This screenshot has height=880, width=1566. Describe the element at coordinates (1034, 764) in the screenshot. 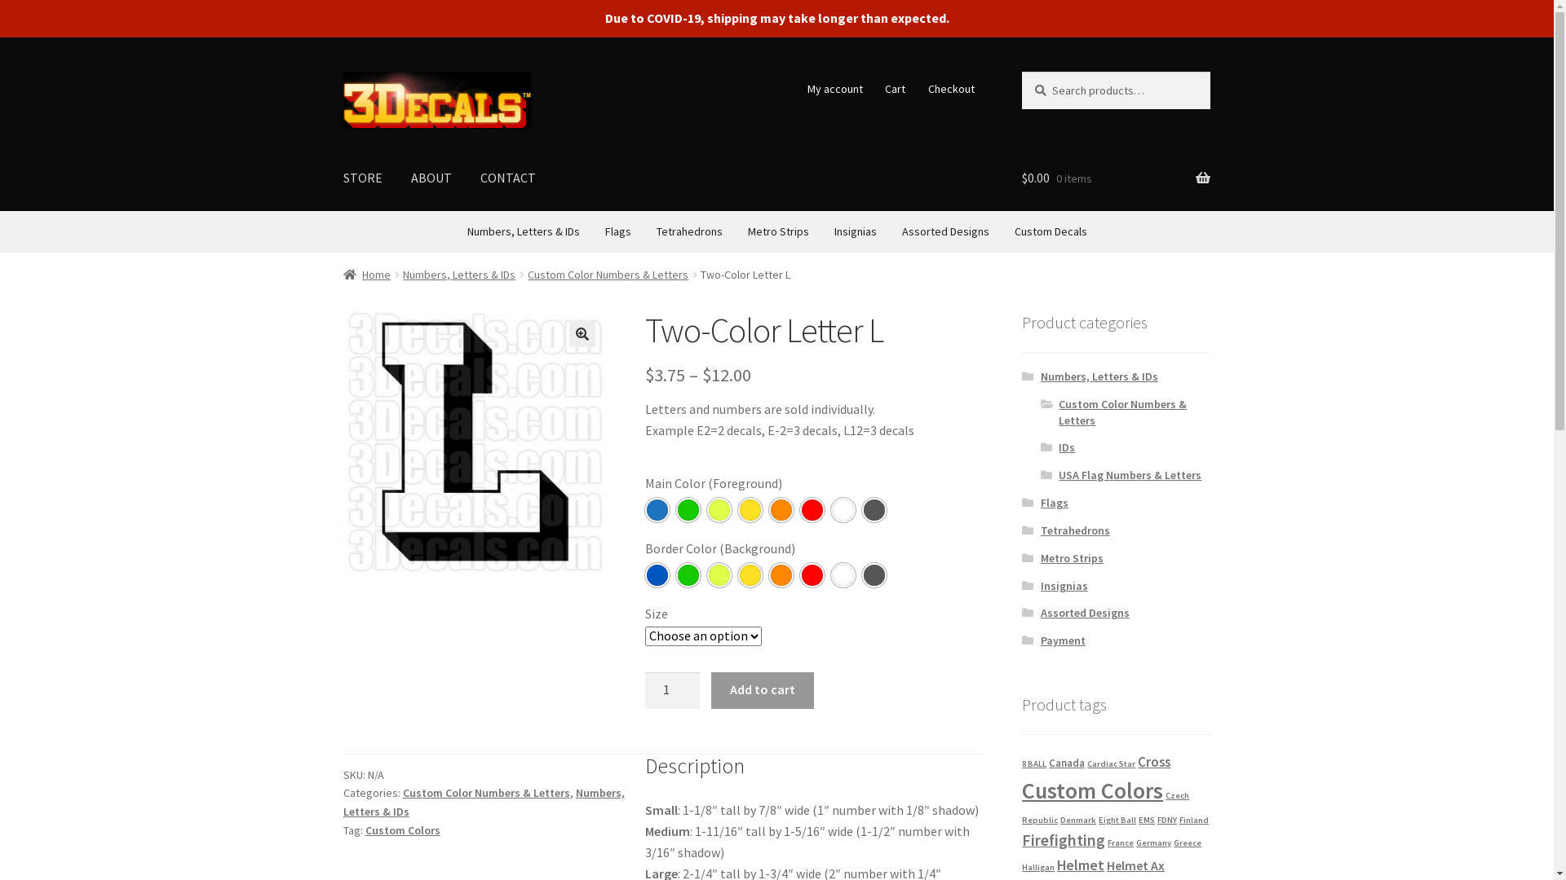

I see `8 BALL` at that location.